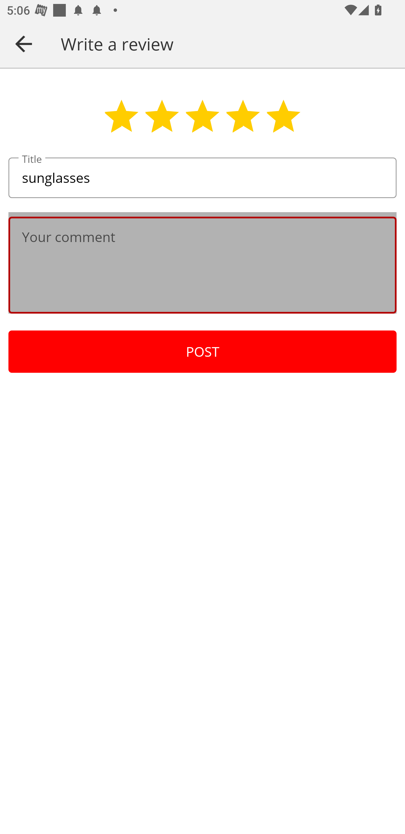 The height and width of the screenshot is (834, 405). I want to click on Navigate up, so click(24, 44).